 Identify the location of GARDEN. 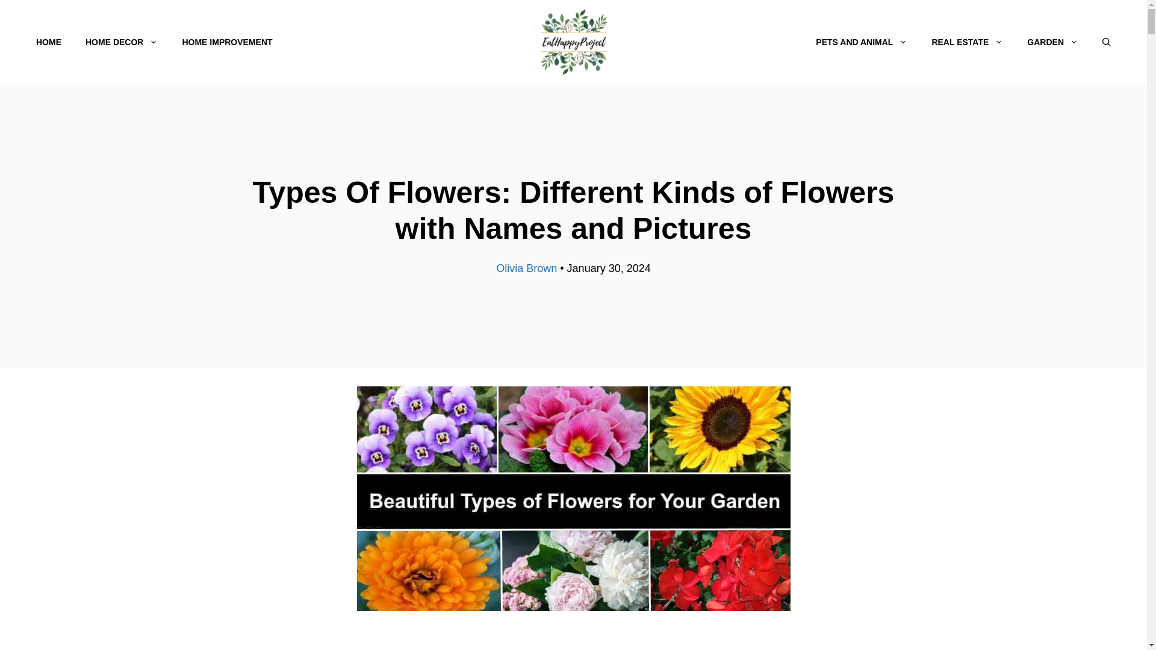
(1052, 42).